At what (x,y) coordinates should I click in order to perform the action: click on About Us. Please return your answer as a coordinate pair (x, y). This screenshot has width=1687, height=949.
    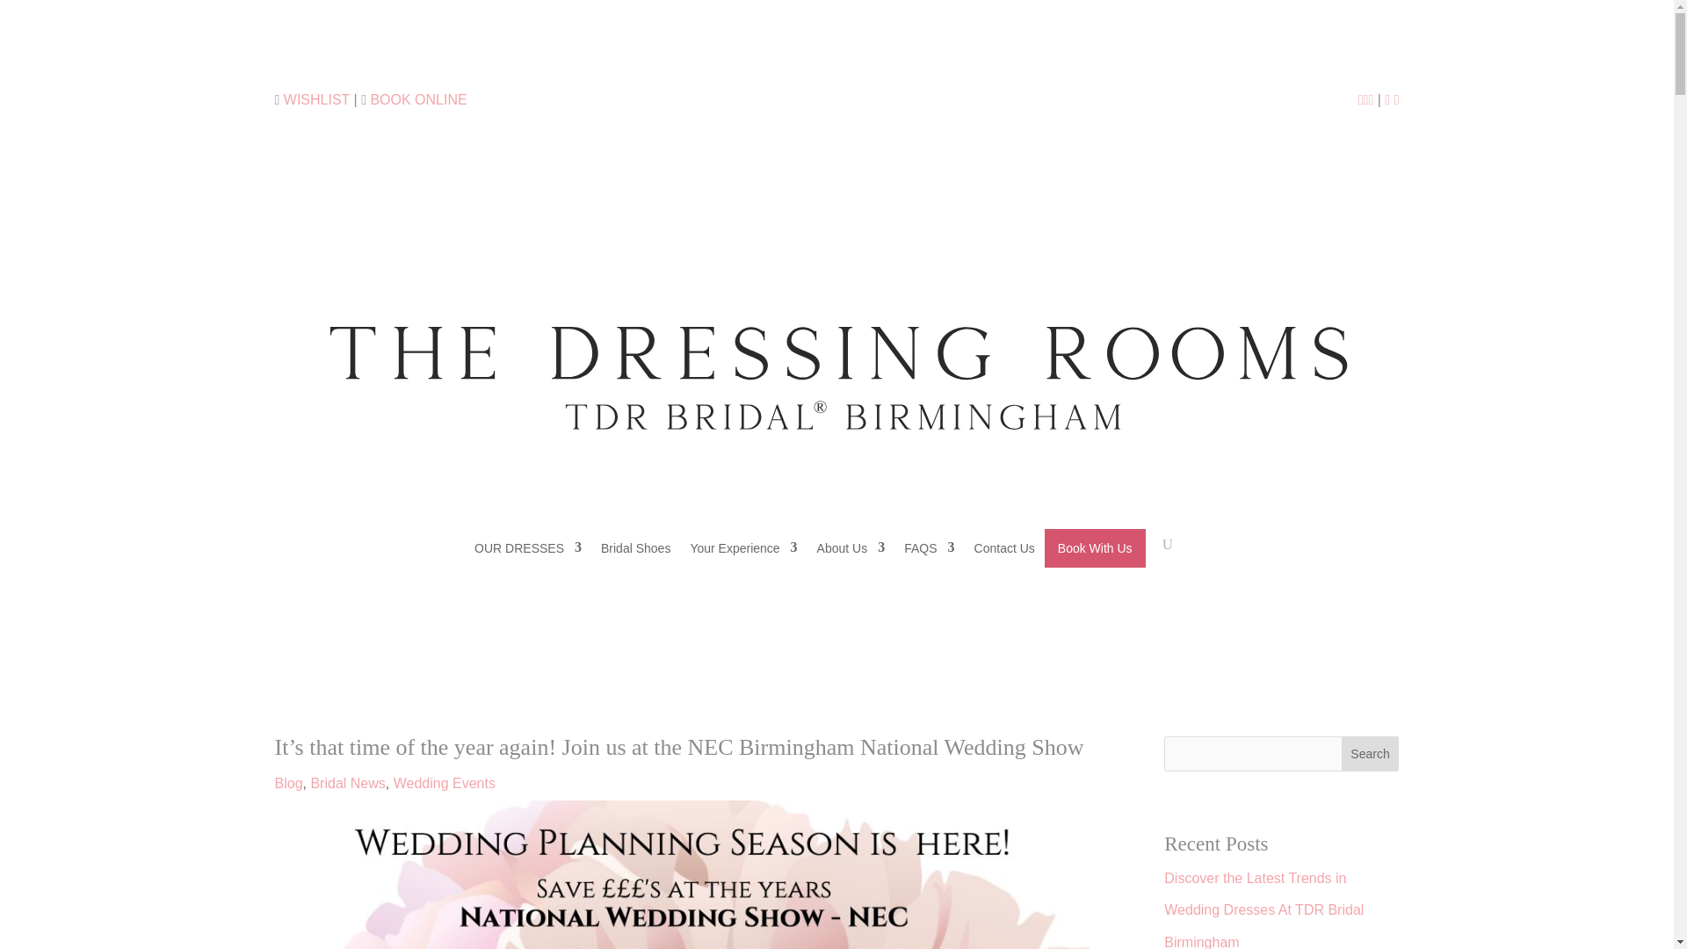
    Looking at the image, I should click on (851, 547).